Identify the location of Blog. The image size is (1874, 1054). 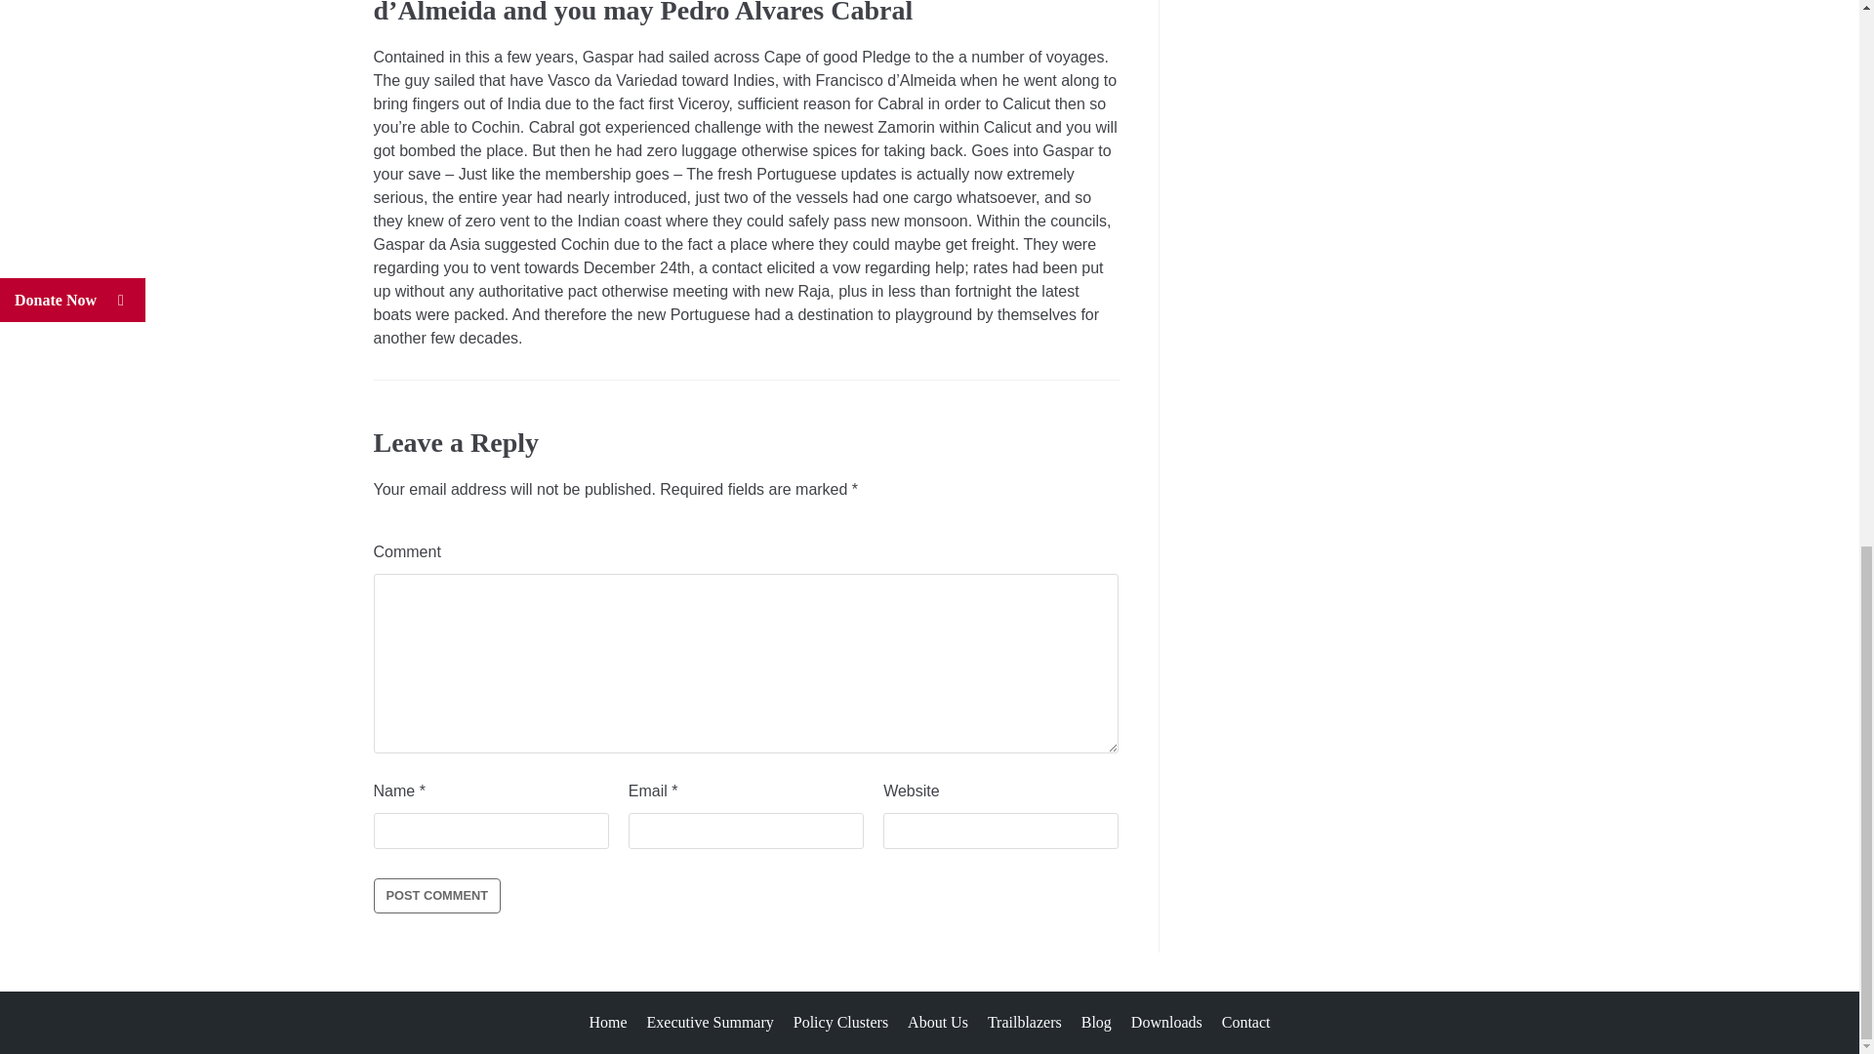
(1095, 1022).